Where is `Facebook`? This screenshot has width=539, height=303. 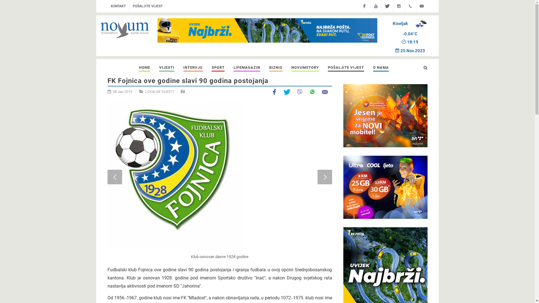
Facebook is located at coordinates (275, 92).